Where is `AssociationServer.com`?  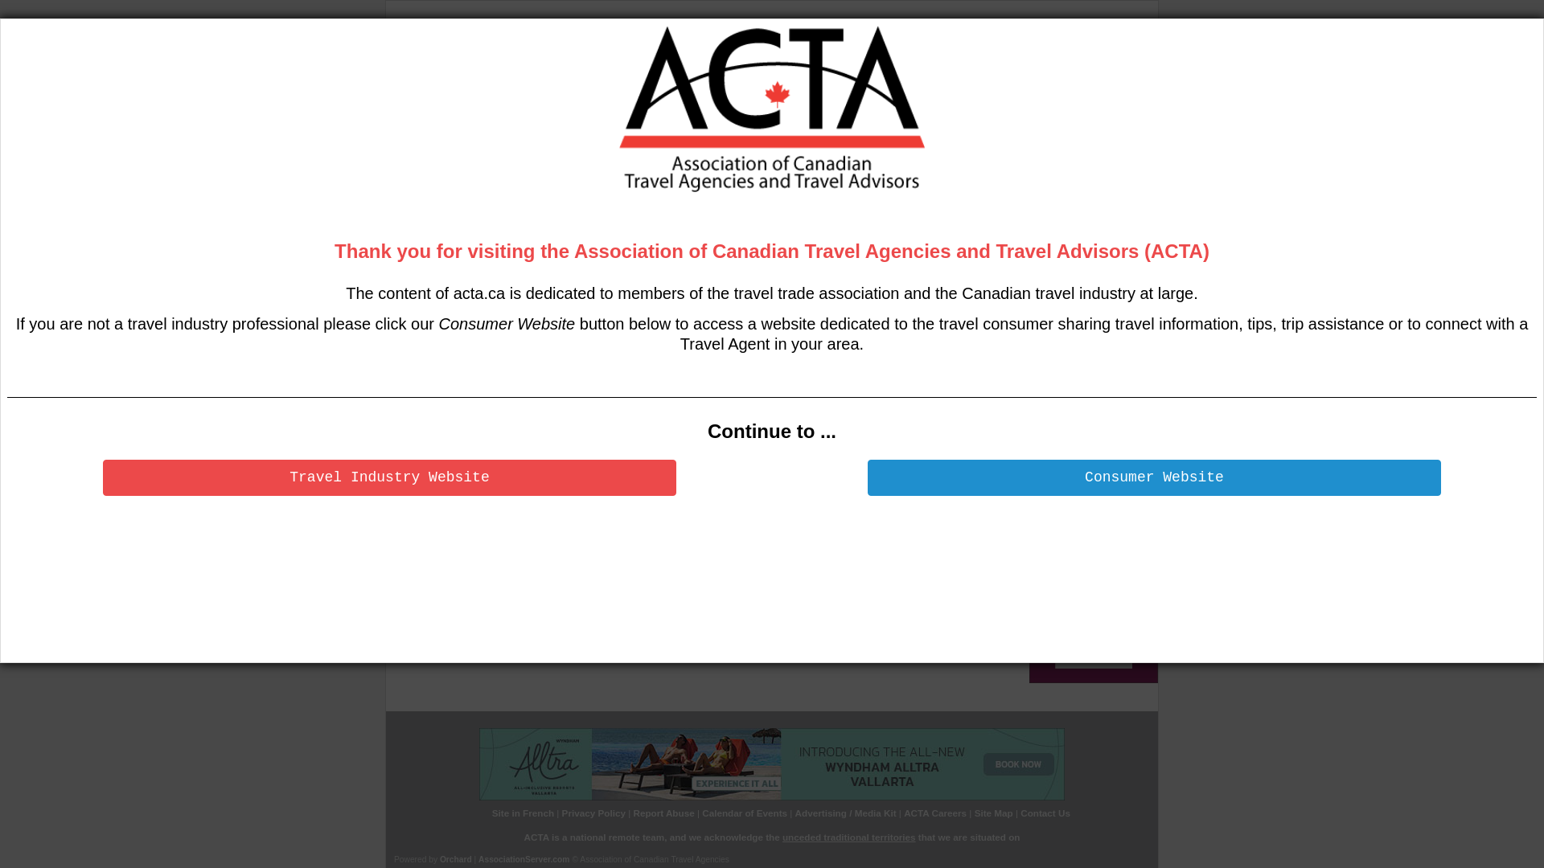
AssociationServer.com is located at coordinates (524, 860).